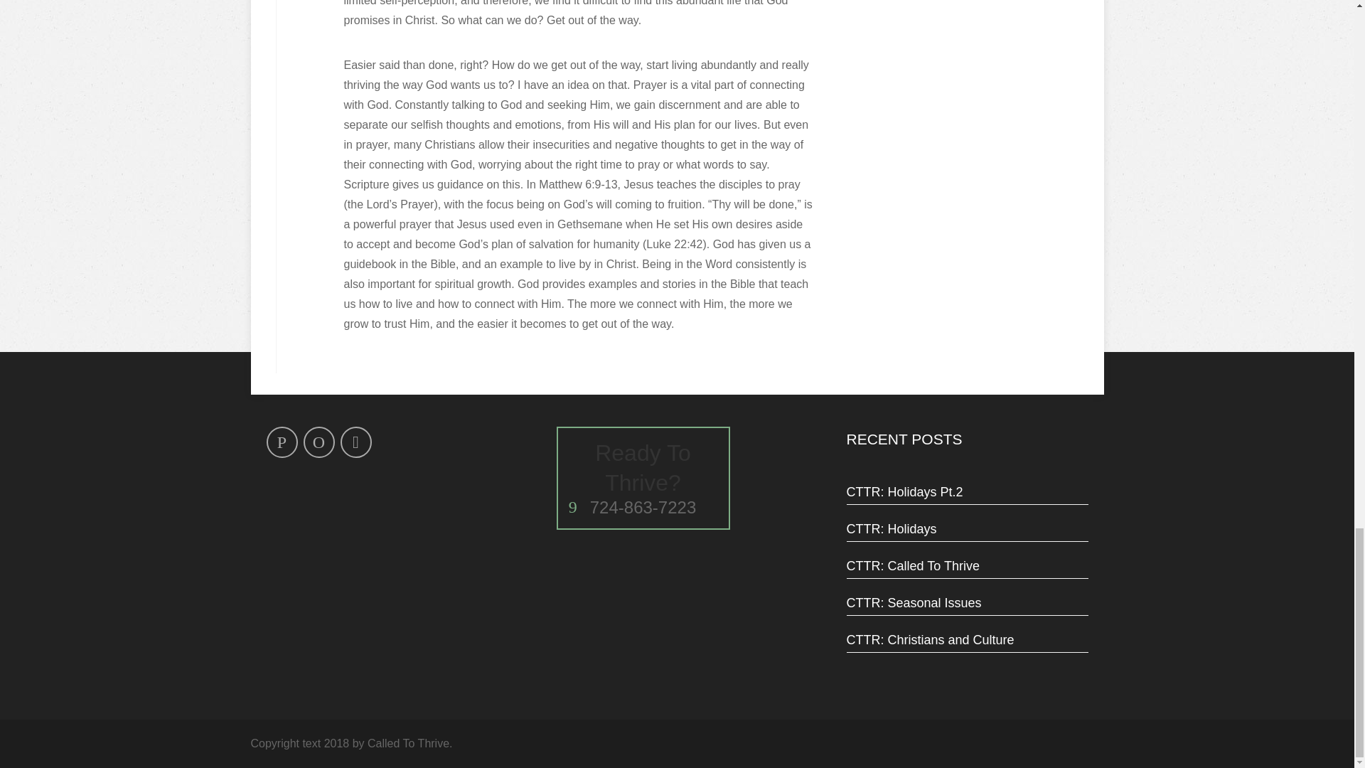 The width and height of the screenshot is (1365, 768). I want to click on CTTR: Seasonal Issues, so click(967, 640).